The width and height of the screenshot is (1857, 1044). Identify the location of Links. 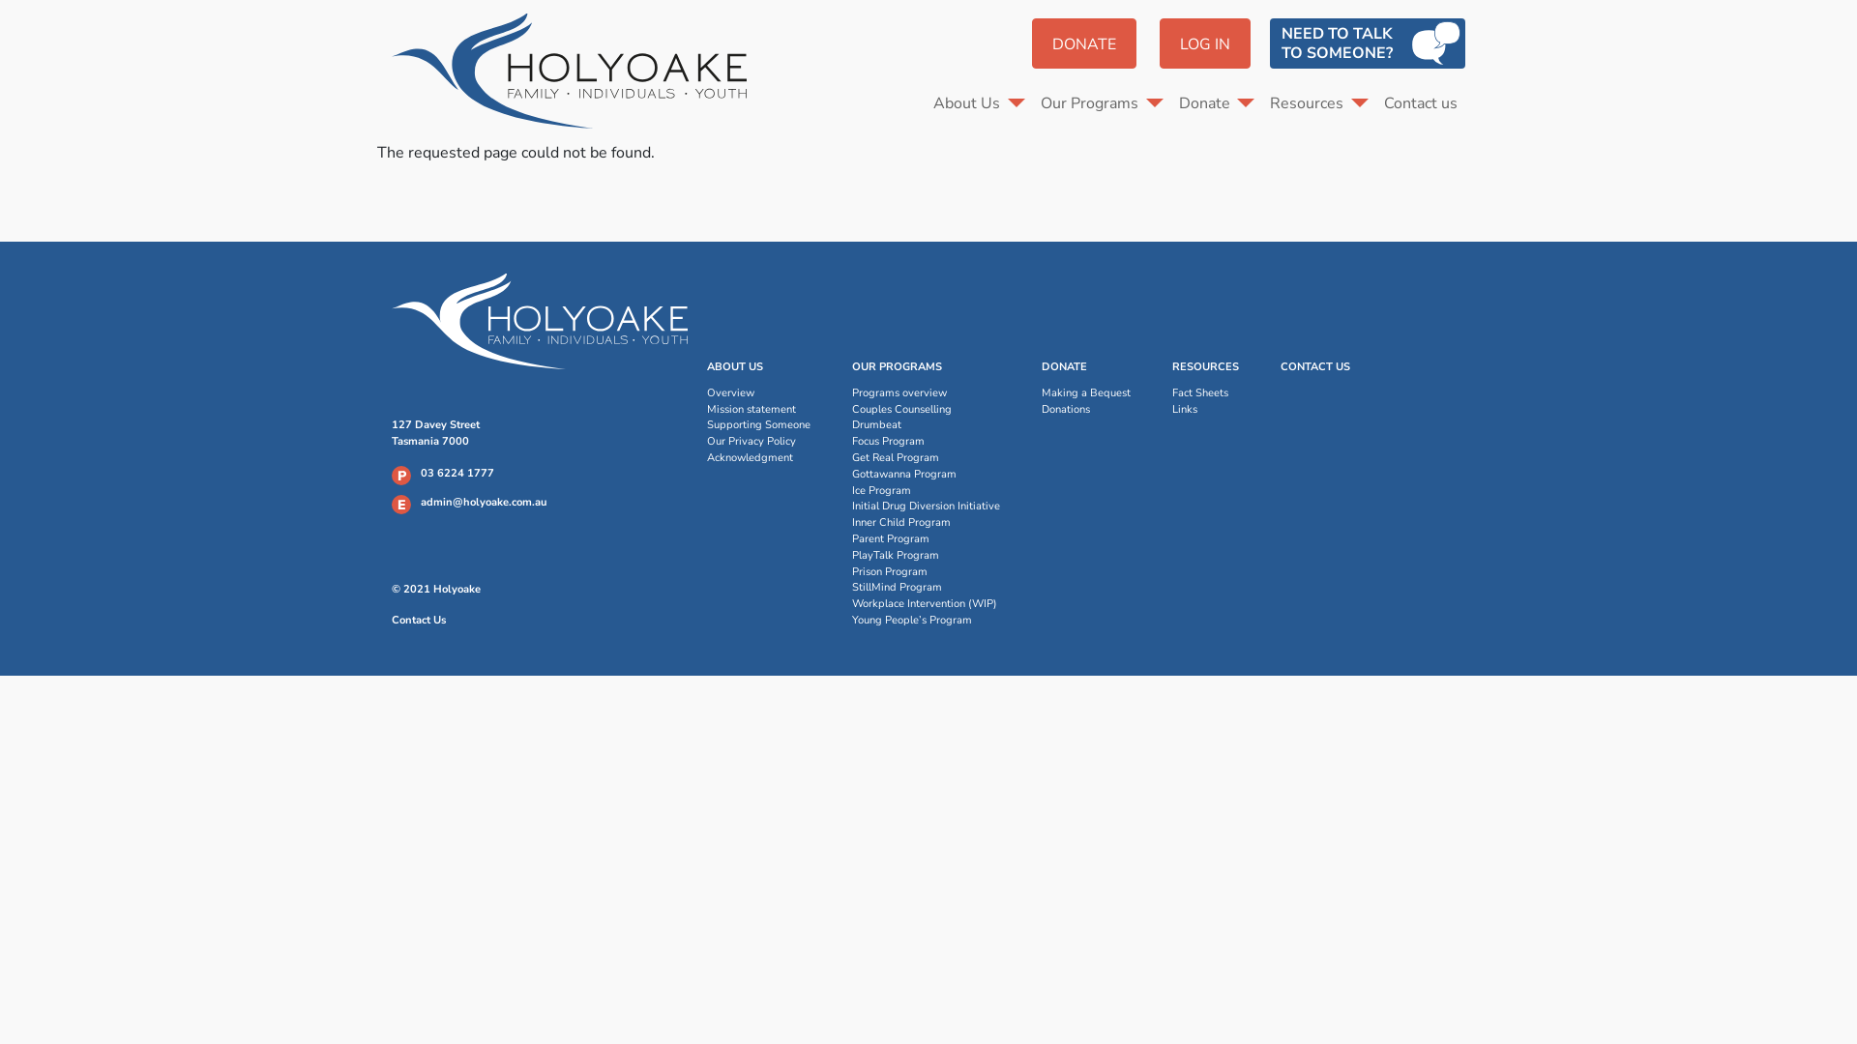
(1205, 410).